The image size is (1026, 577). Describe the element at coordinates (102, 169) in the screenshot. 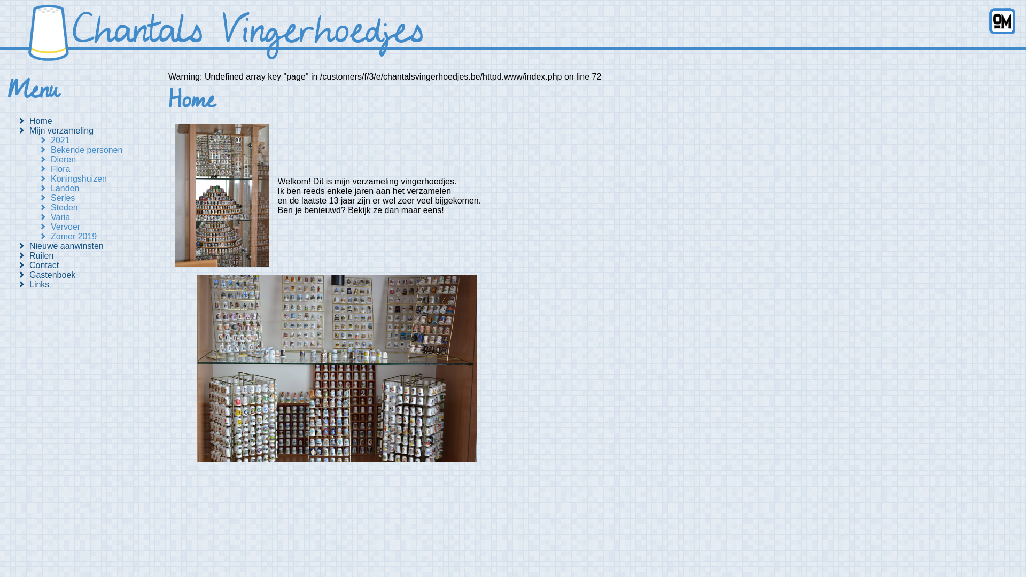

I see `Flora` at that location.